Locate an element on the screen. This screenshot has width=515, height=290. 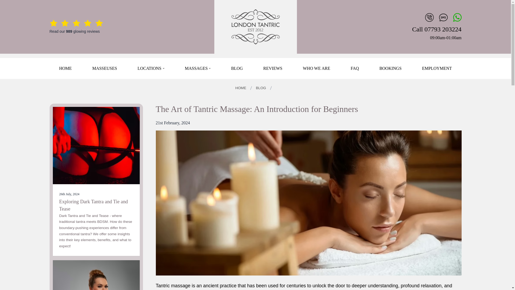
sms:07793203224 is located at coordinates (443, 17).